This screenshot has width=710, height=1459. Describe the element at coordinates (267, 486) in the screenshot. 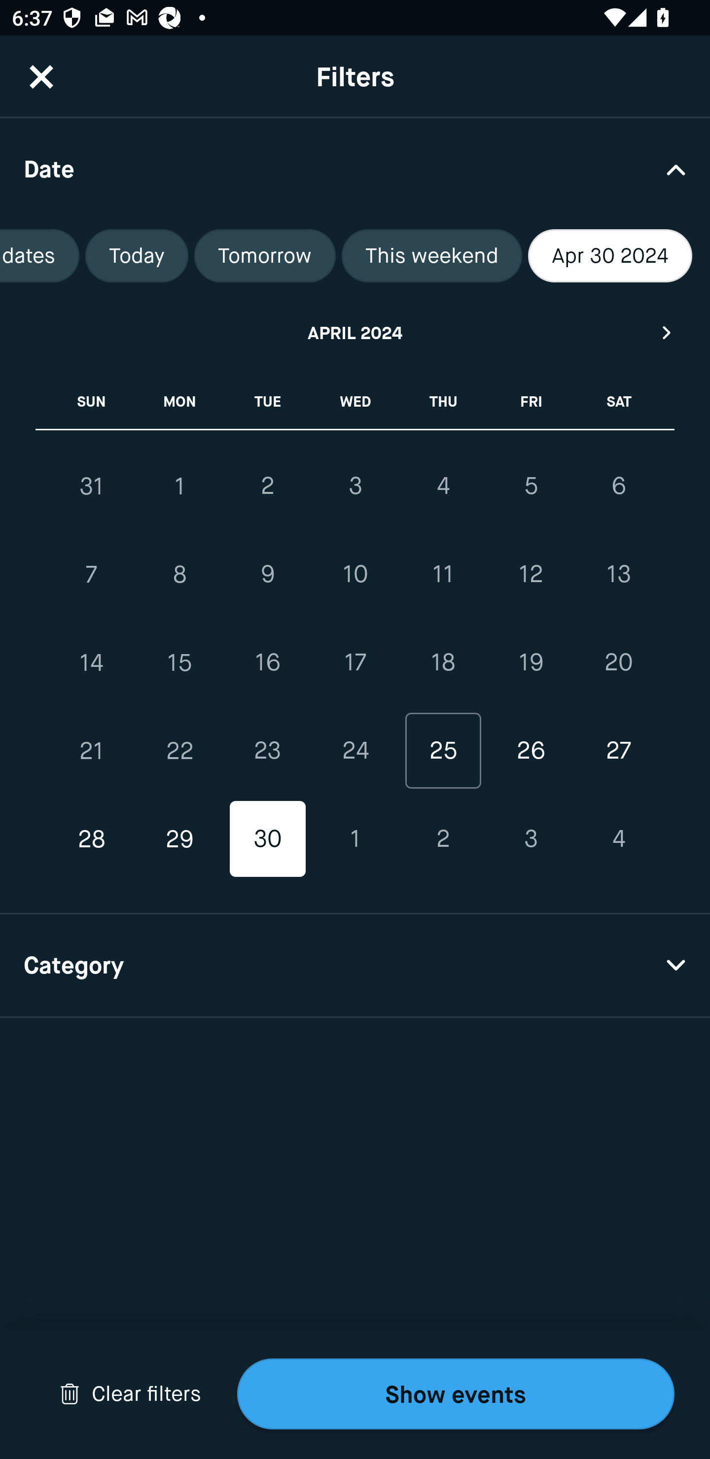

I see `2` at that location.